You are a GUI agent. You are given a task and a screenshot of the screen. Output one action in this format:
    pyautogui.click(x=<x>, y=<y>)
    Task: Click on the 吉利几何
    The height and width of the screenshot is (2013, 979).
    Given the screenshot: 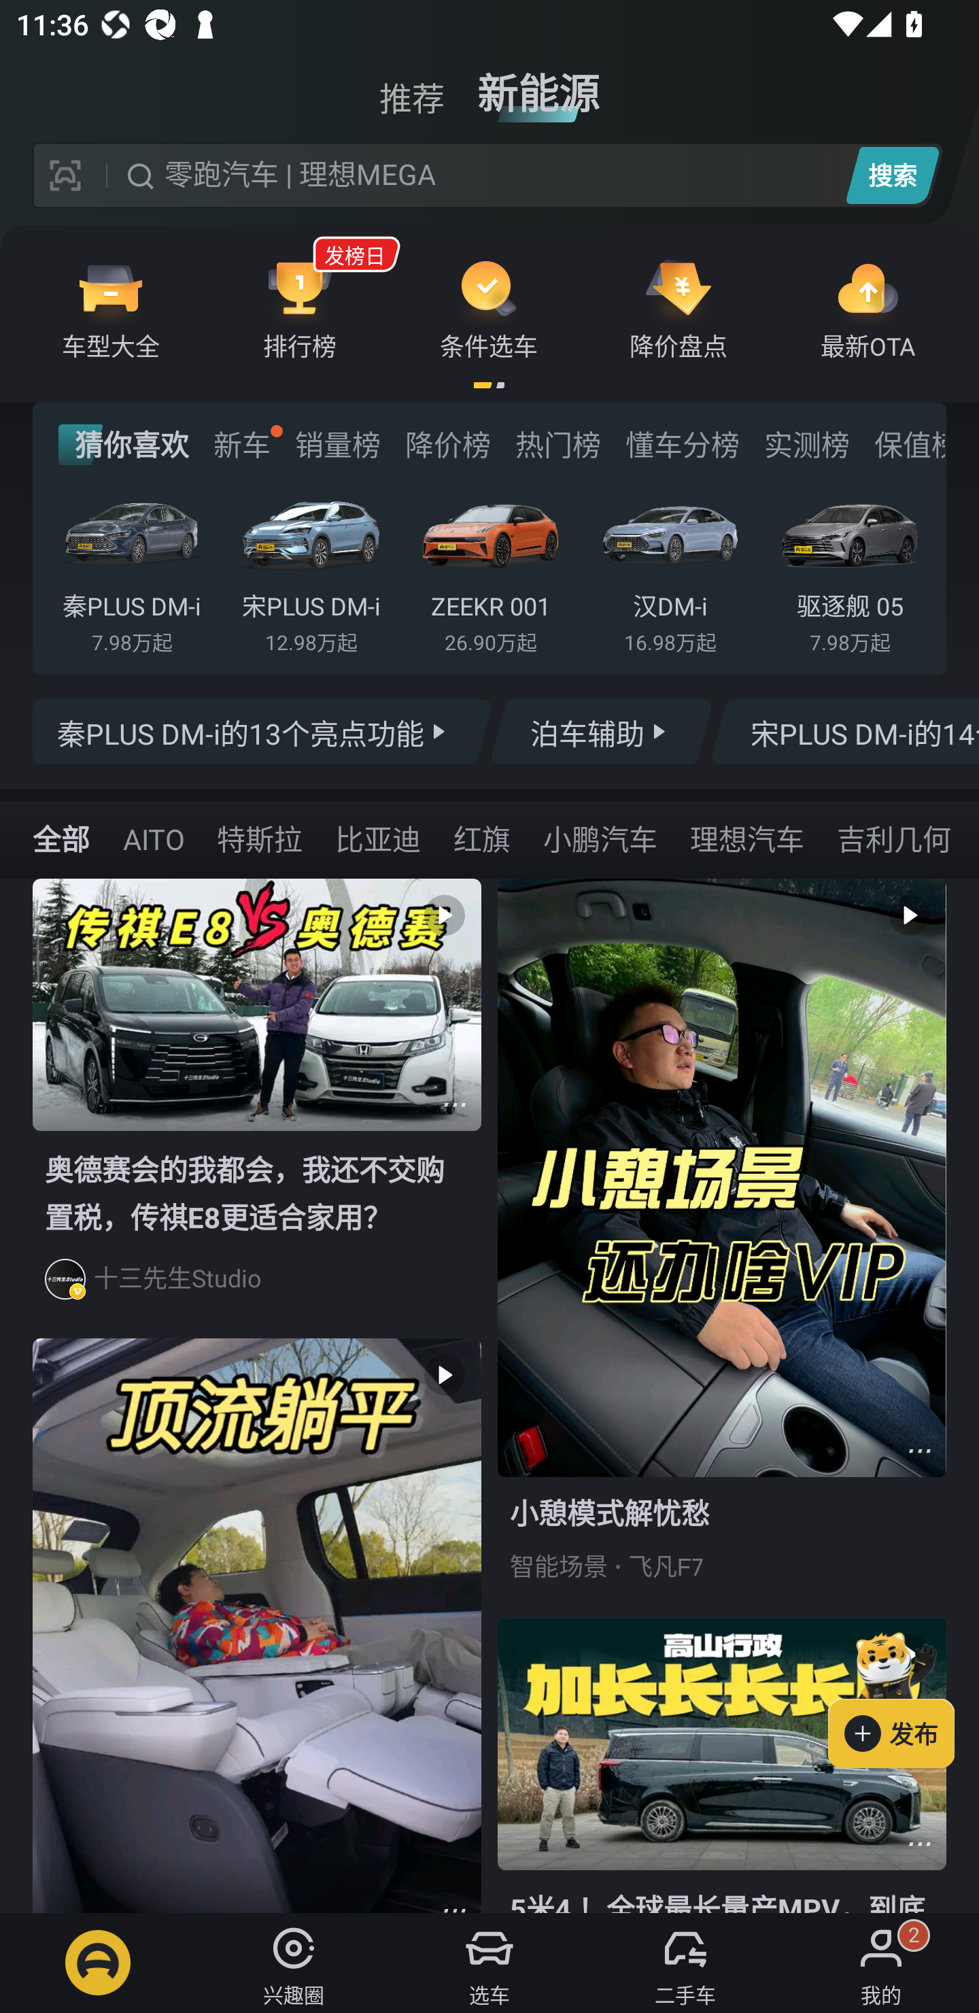 What is the action you would take?
    pyautogui.click(x=893, y=838)
    